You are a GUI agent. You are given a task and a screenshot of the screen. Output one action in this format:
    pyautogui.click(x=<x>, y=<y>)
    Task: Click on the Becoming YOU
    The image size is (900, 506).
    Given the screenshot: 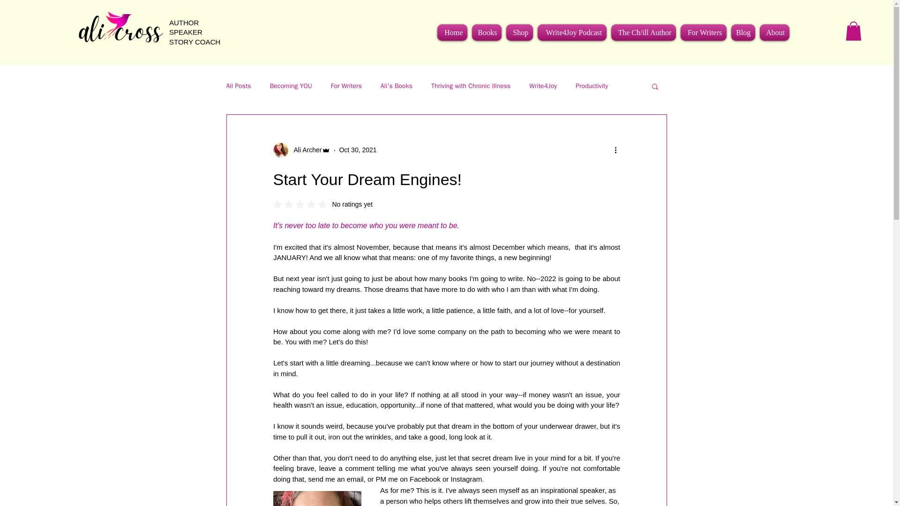 What is the action you would take?
    pyautogui.click(x=291, y=86)
    